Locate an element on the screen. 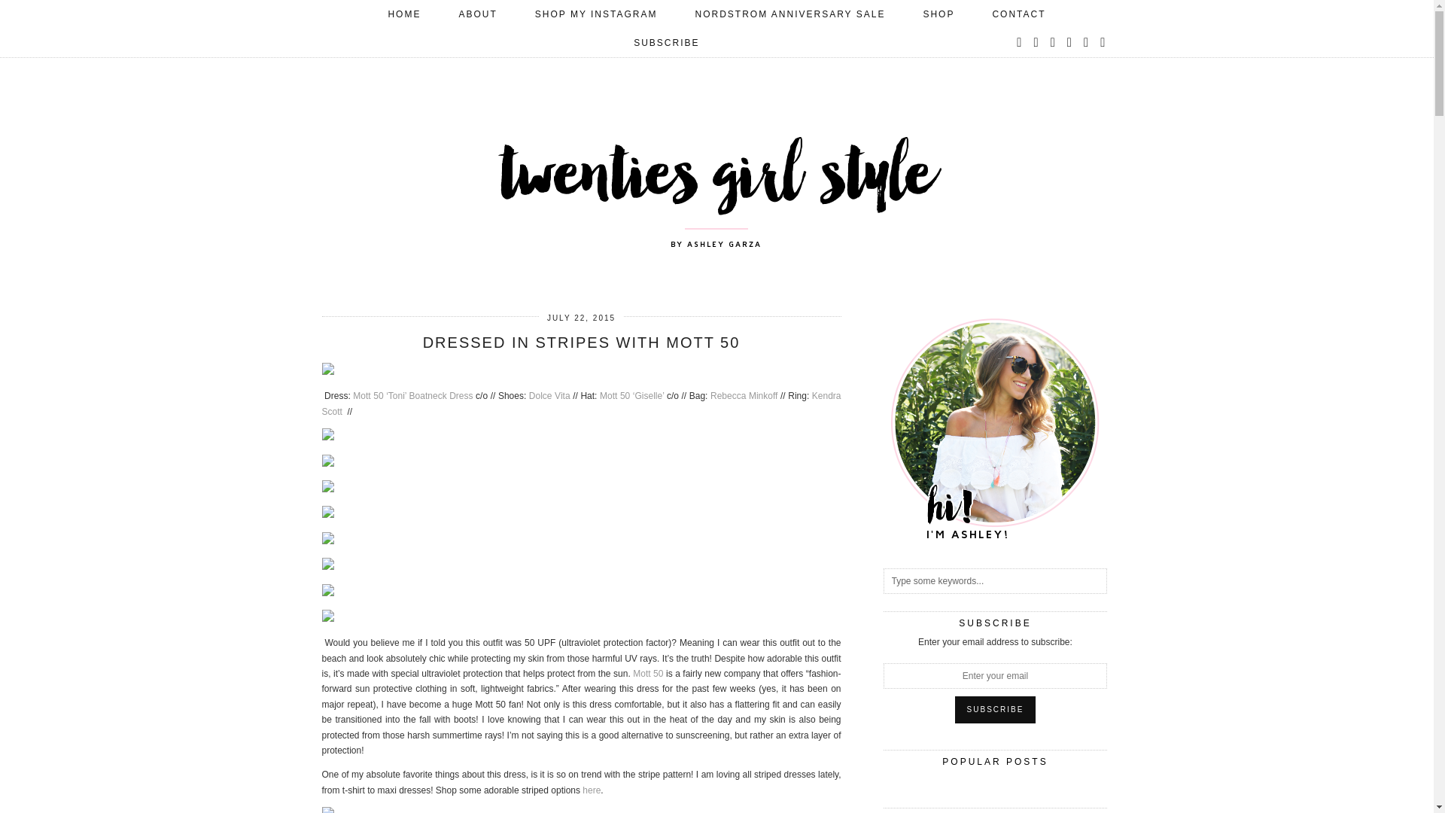 The image size is (1445, 813). facebook is located at coordinates (1053, 42).